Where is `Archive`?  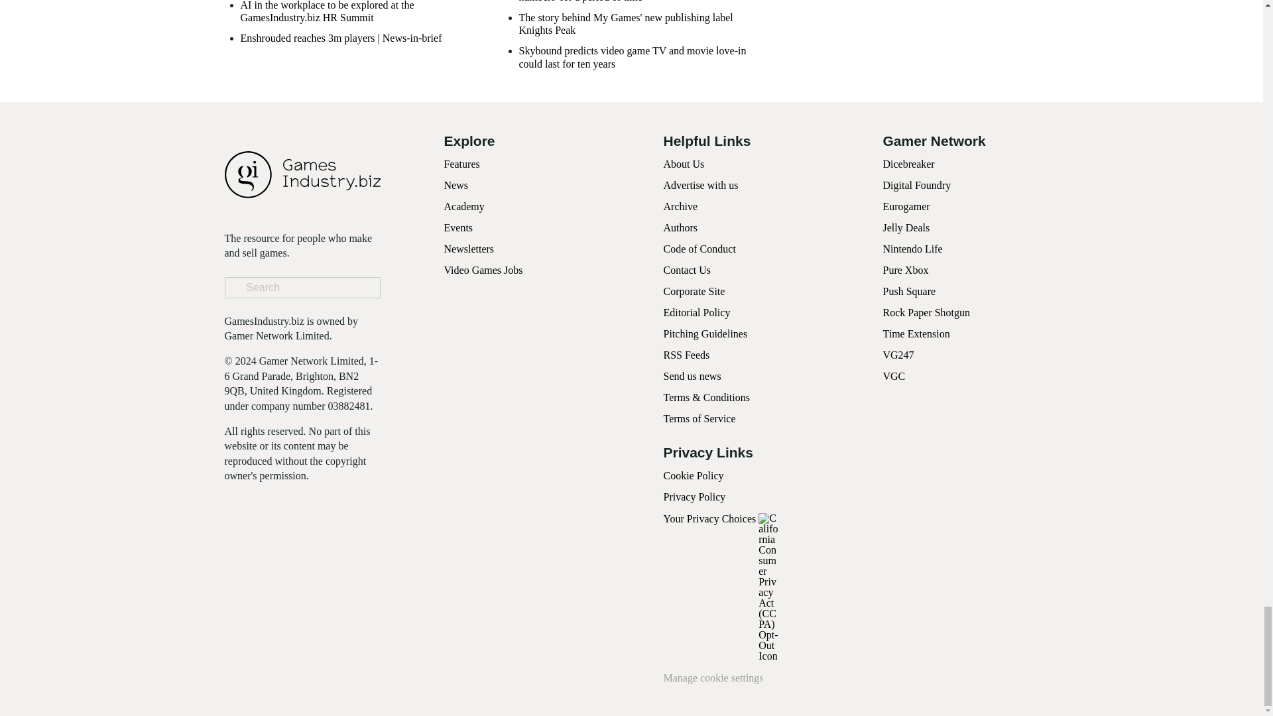 Archive is located at coordinates (680, 206).